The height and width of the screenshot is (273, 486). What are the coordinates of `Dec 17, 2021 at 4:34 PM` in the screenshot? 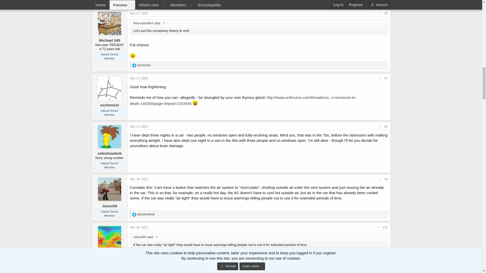 It's located at (139, 126).